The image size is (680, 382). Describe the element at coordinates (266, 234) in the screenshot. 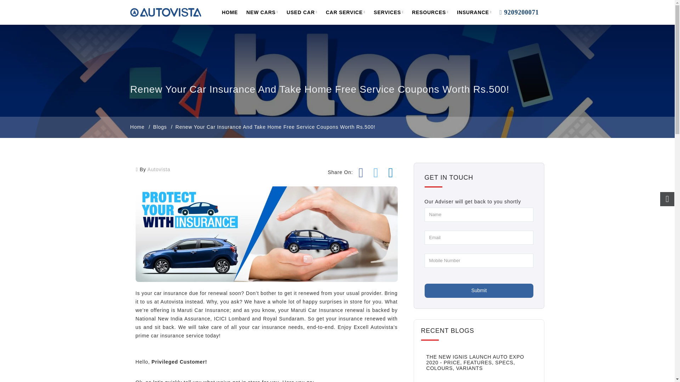

I see `NEW CARS` at that location.